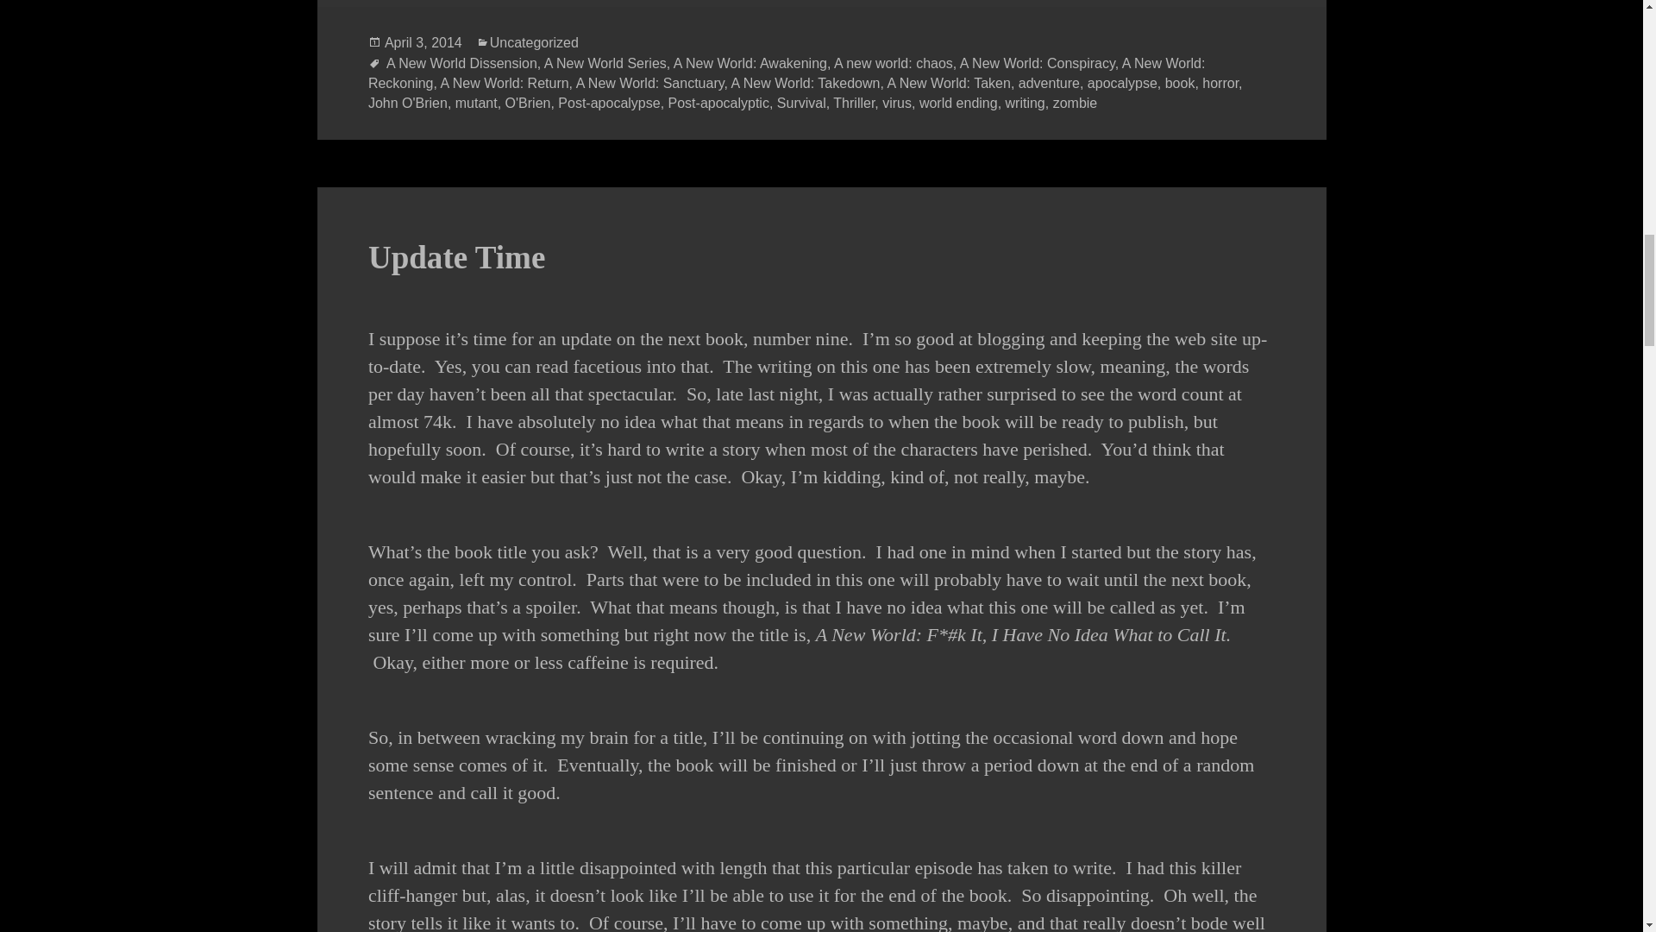  Describe the element at coordinates (605, 63) in the screenshot. I see `A New World Series` at that location.